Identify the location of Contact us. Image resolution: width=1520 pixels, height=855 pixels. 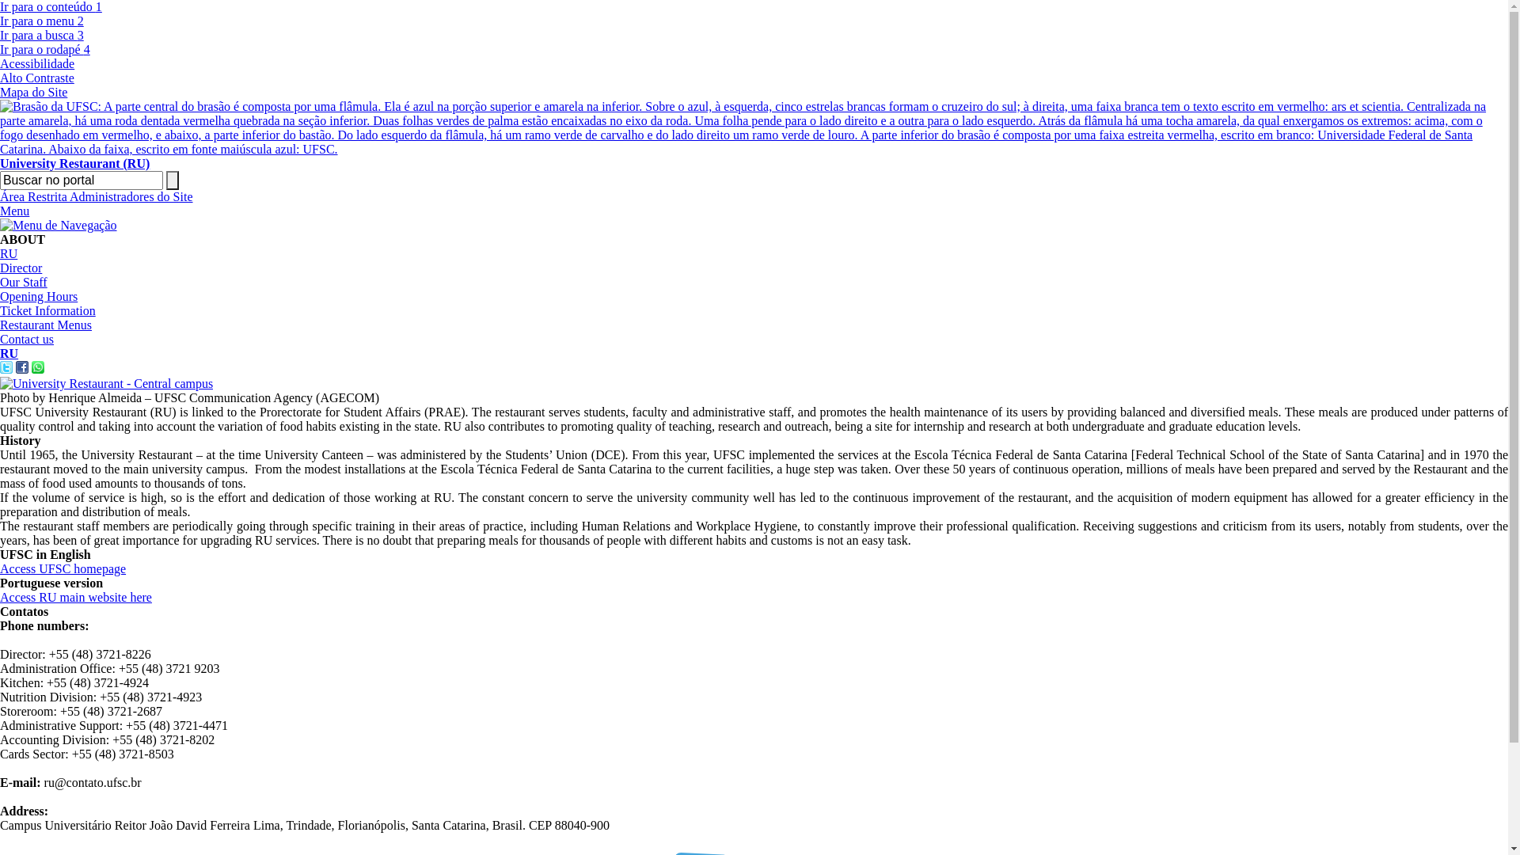
(27, 339).